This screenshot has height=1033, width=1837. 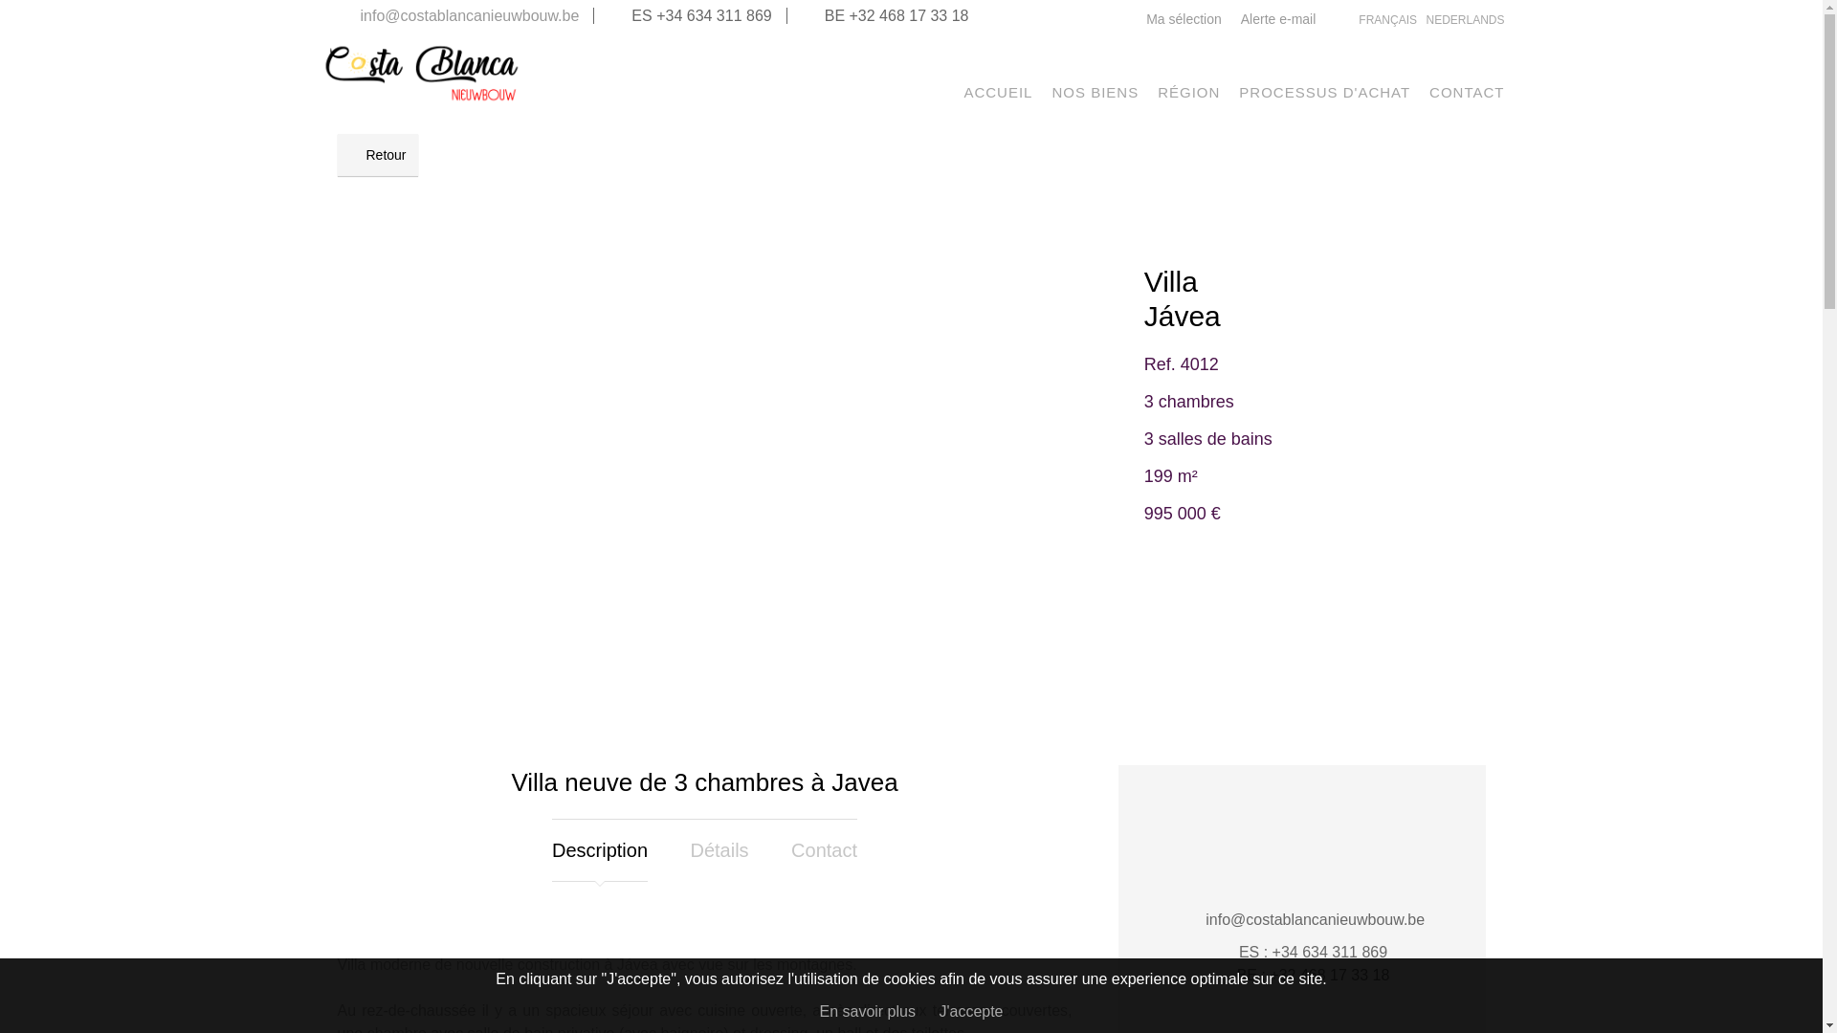 What do you see at coordinates (714, 15) in the screenshot?
I see `+34 634 311 869` at bounding box center [714, 15].